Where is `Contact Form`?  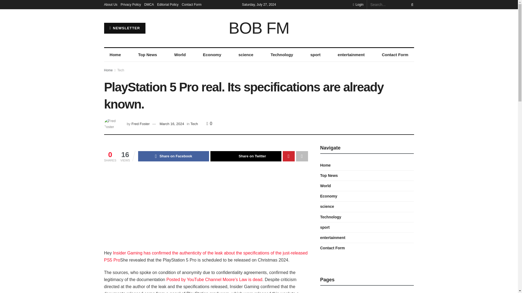
Contact Form is located at coordinates (191, 4).